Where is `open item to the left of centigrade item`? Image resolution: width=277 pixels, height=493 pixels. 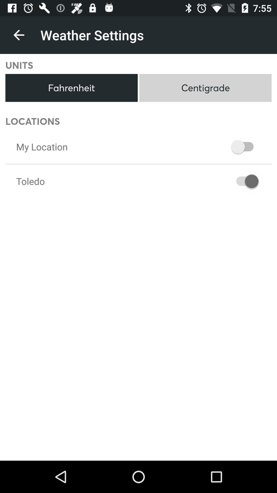
open item to the left of centigrade item is located at coordinates (71, 88).